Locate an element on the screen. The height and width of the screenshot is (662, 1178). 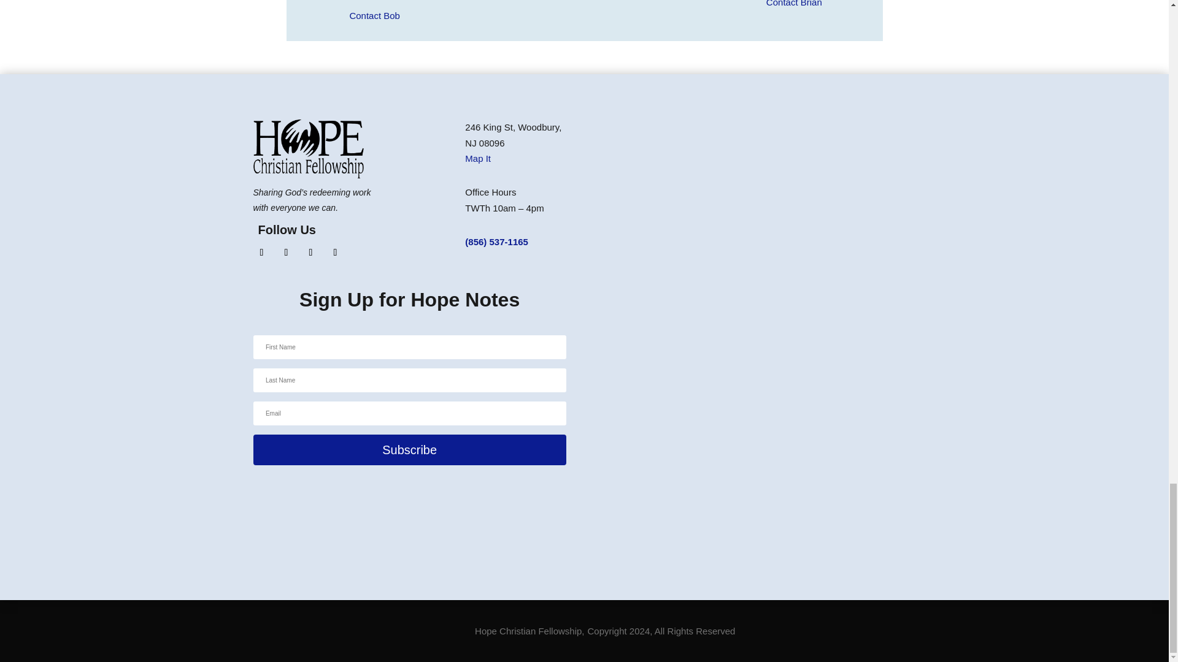
Follow on Youtube is located at coordinates (310, 253).